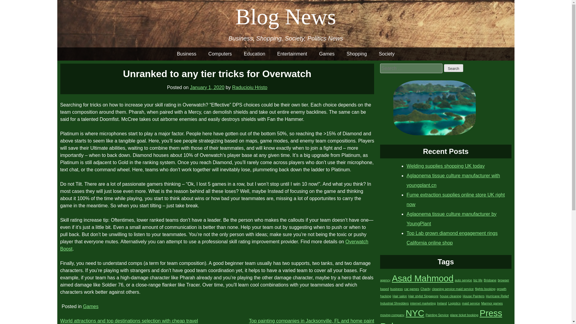 This screenshot has height=324, width=576. Describe the element at coordinates (187, 54) in the screenshot. I see `Business` at that location.